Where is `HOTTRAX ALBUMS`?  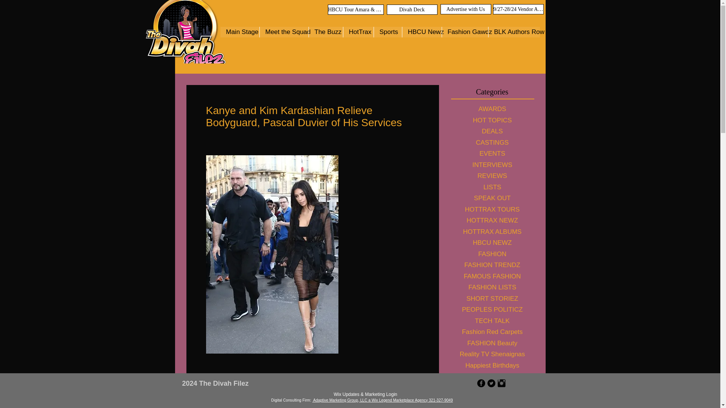
HOTTRAX ALBUMS is located at coordinates (492, 231).